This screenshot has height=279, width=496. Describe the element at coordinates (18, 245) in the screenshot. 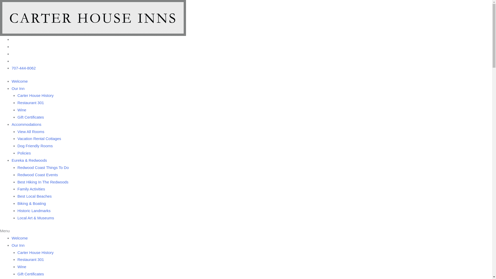

I see `Our Inn` at that location.